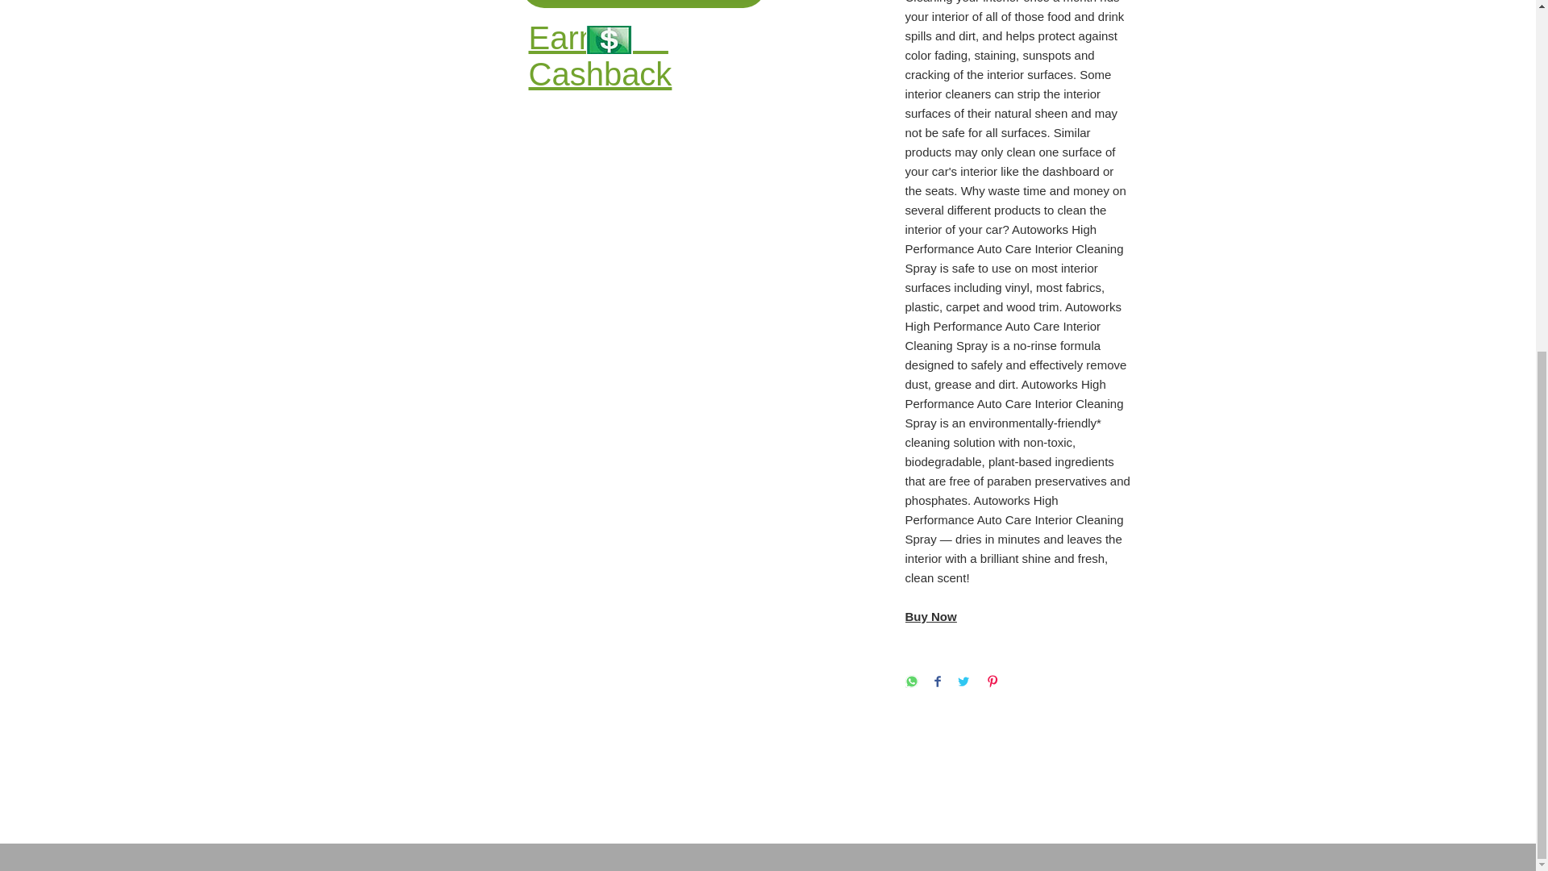 Image resolution: width=1548 pixels, height=871 pixels. I want to click on Continue Shopping, so click(642, 3).